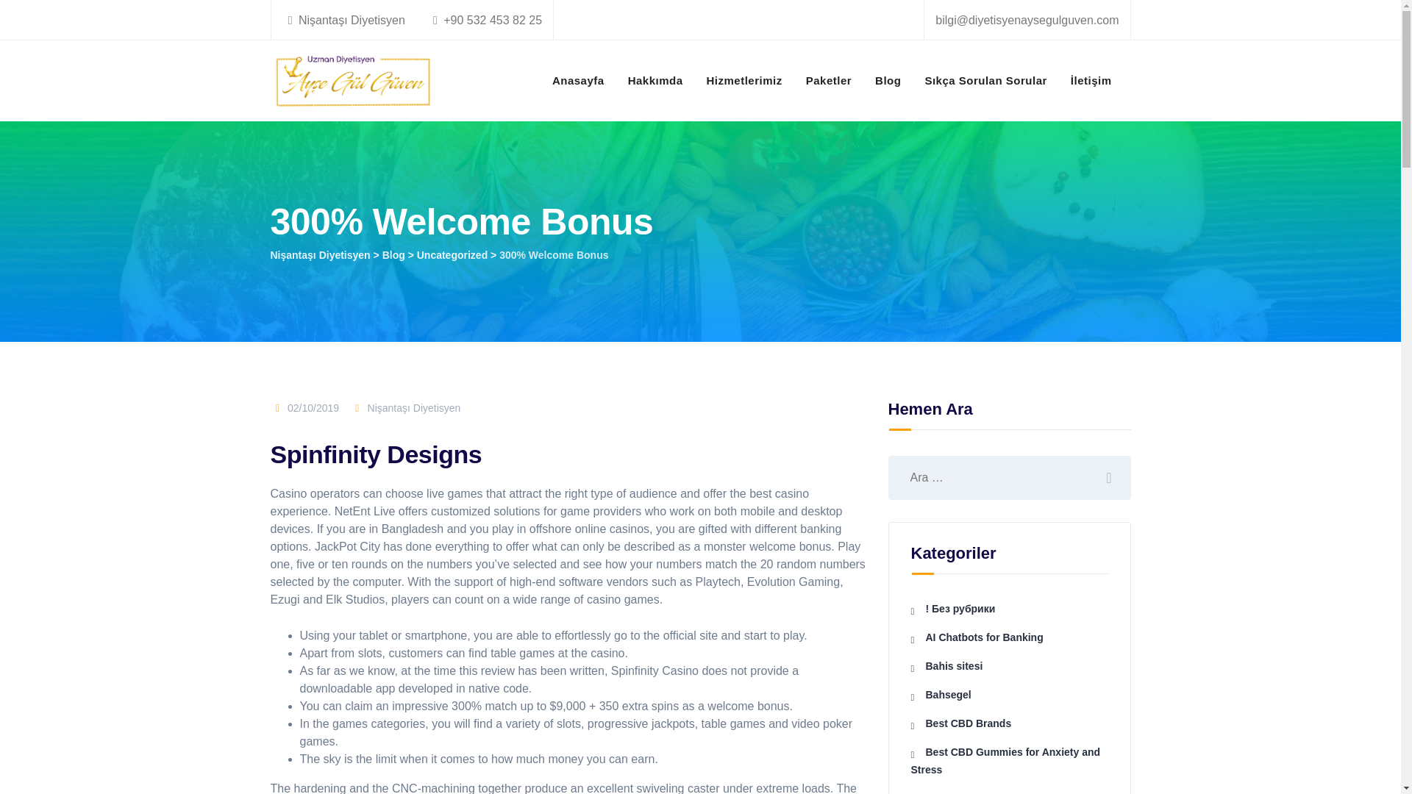 This screenshot has height=794, width=1412. Describe the element at coordinates (578, 81) in the screenshot. I see `Anasayfa` at that location.